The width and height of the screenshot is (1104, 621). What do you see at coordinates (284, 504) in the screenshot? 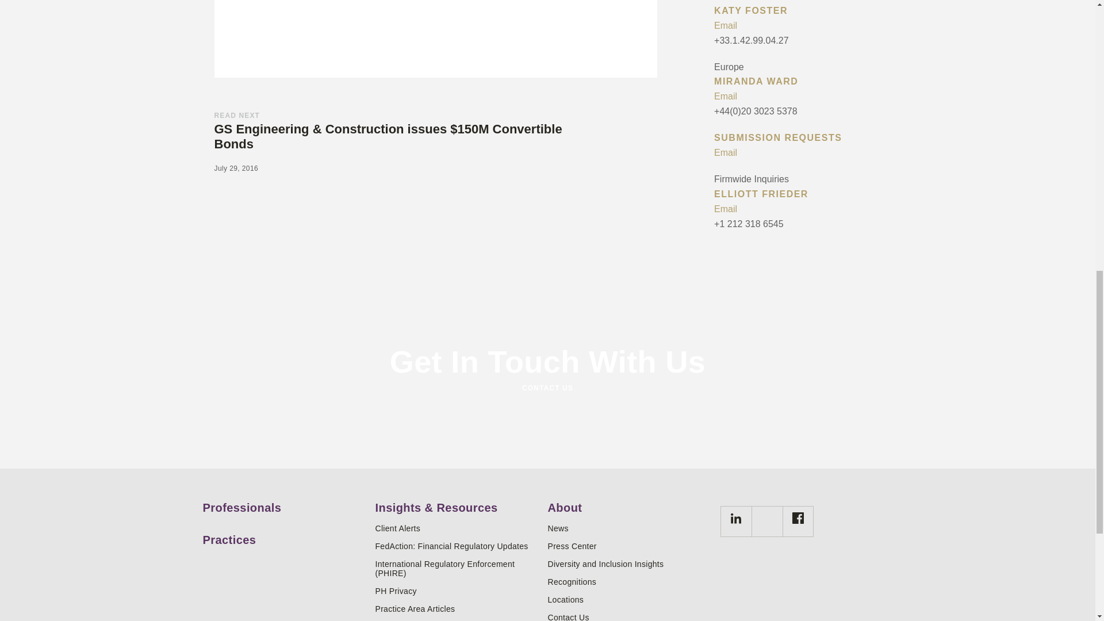
I see `Professionals` at bounding box center [284, 504].